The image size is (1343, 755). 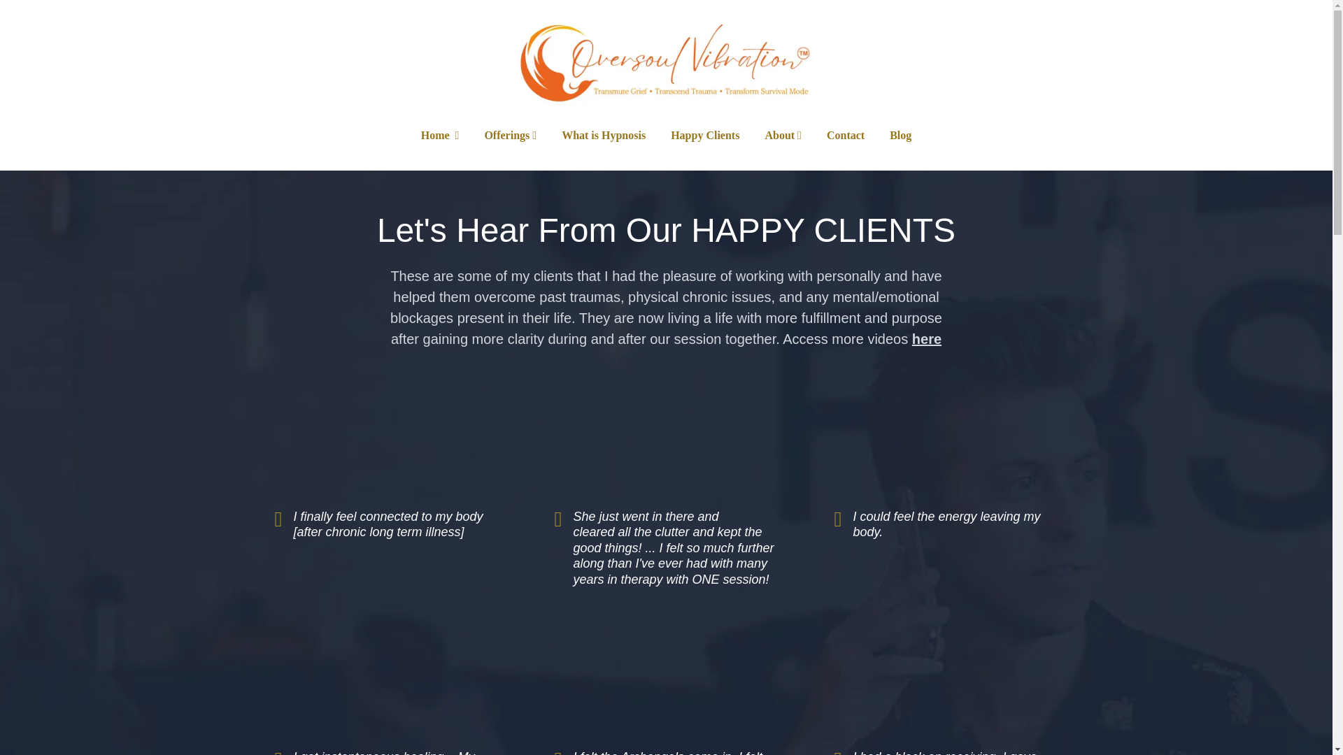 I want to click on Happy Clients, so click(x=705, y=136).